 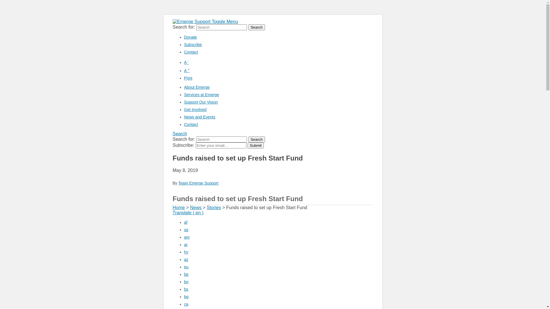 What do you see at coordinates (186, 297) in the screenshot?
I see `bg` at bounding box center [186, 297].